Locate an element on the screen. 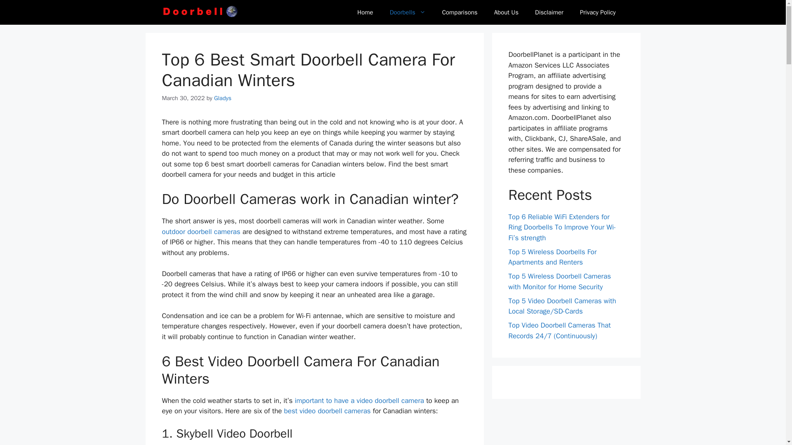 Image resolution: width=792 pixels, height=445 pixels. View all posts by Gladys is located at coordinates (222, 98).